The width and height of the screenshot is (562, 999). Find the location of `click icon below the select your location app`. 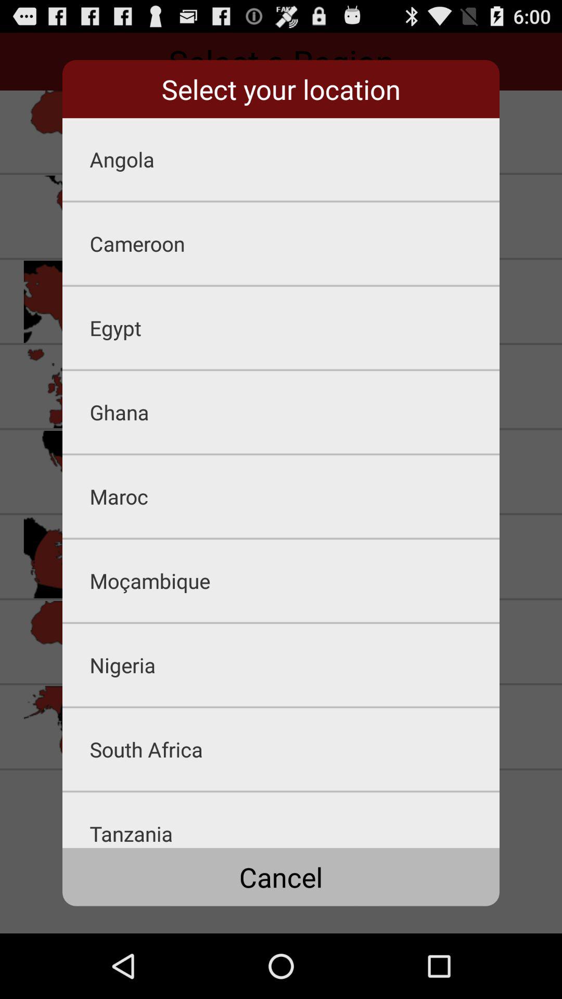

click icon below the select your location app is located at coordinates (295, 159).